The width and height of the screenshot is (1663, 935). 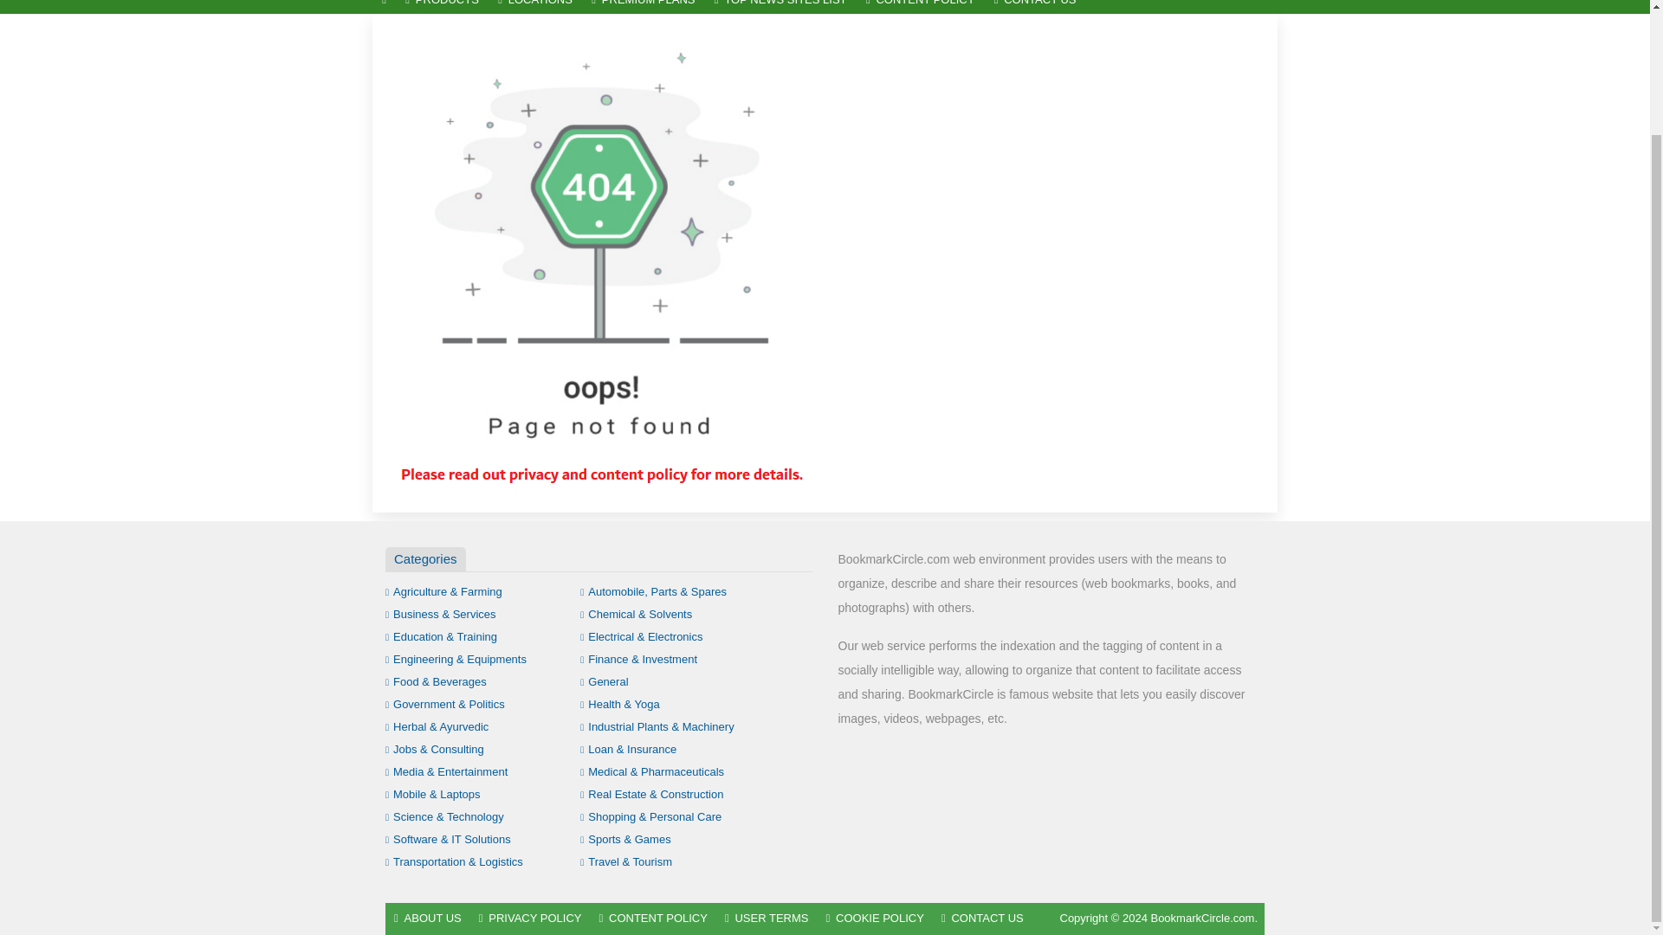 What do you see at coordinates (780, 7) in the screenshot?
I see `TOP NEWS SITES LIST` at bounding box center [780, 7].